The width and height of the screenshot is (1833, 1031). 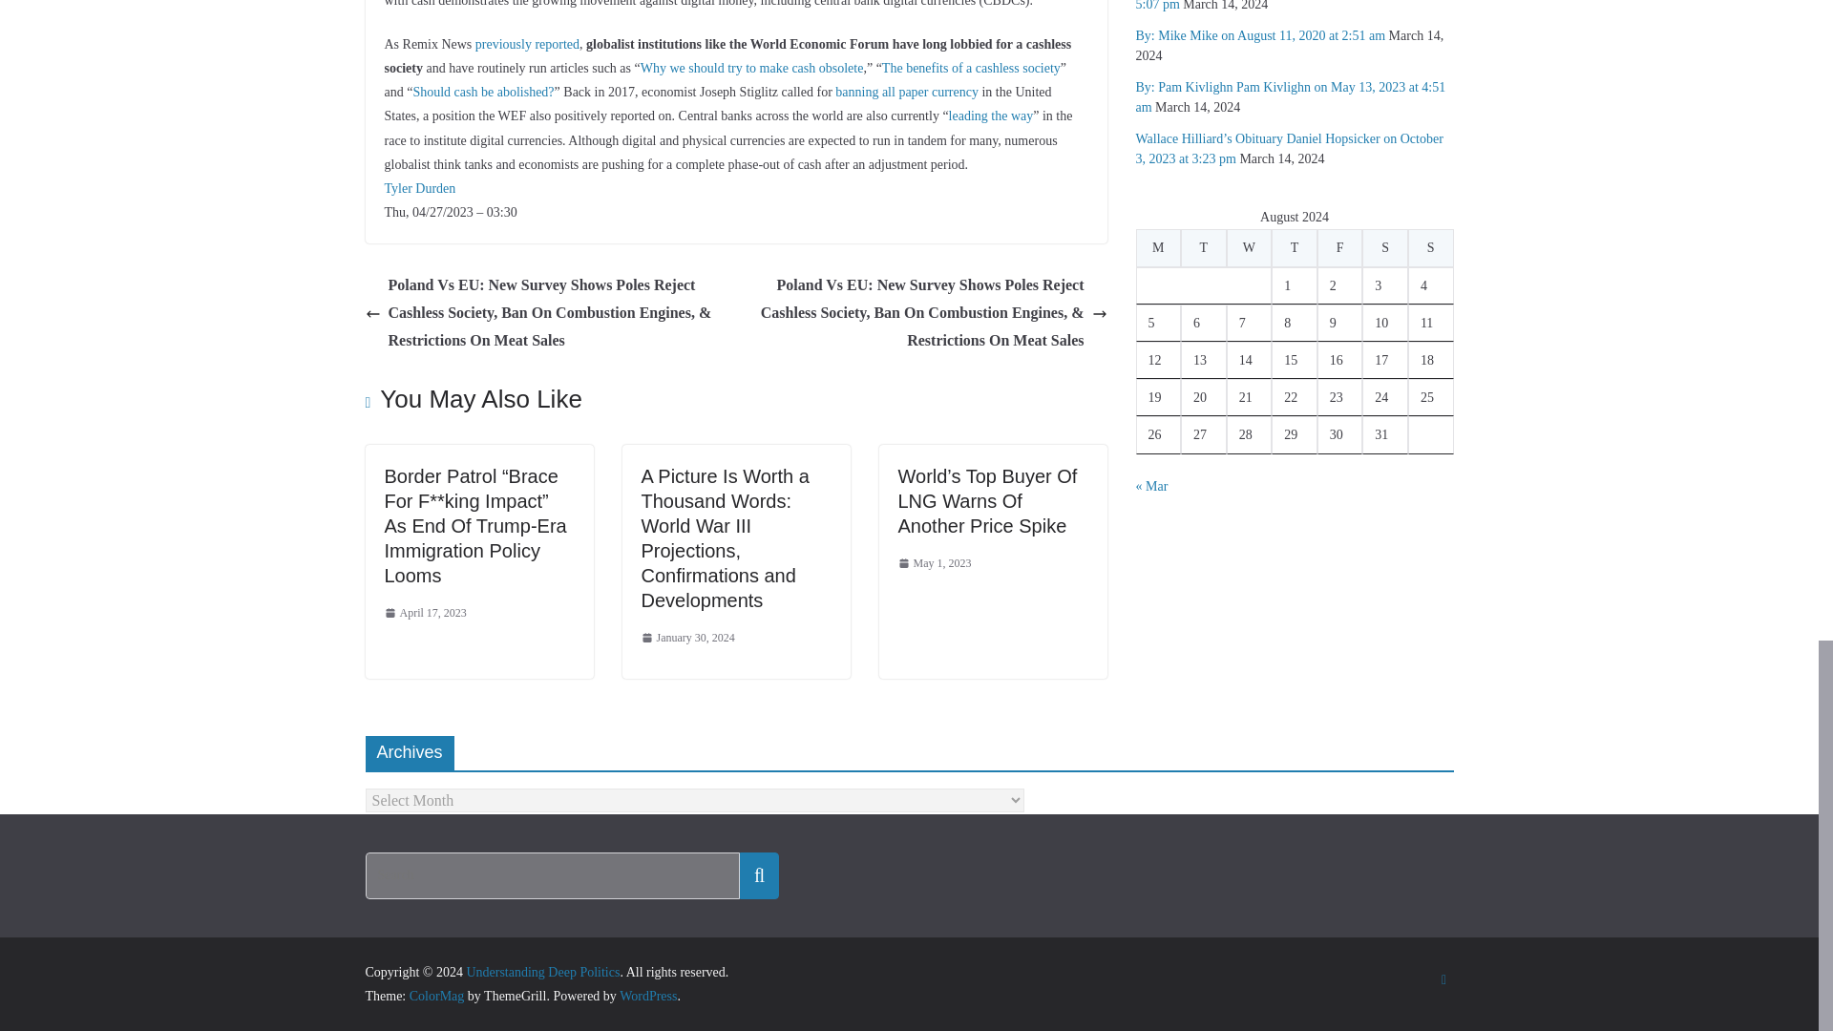 What do you see at coordinates (424, 613) in the screenshot?
I see `April 17, 2023` at bounding box center [424, 613].